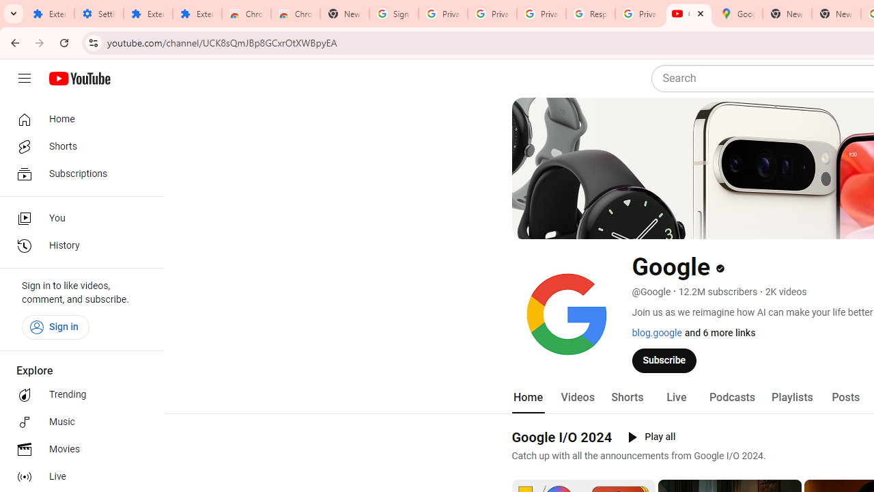 The width and height of the screenshot is (874, 492). I want to click on Home, so click(527, 398).